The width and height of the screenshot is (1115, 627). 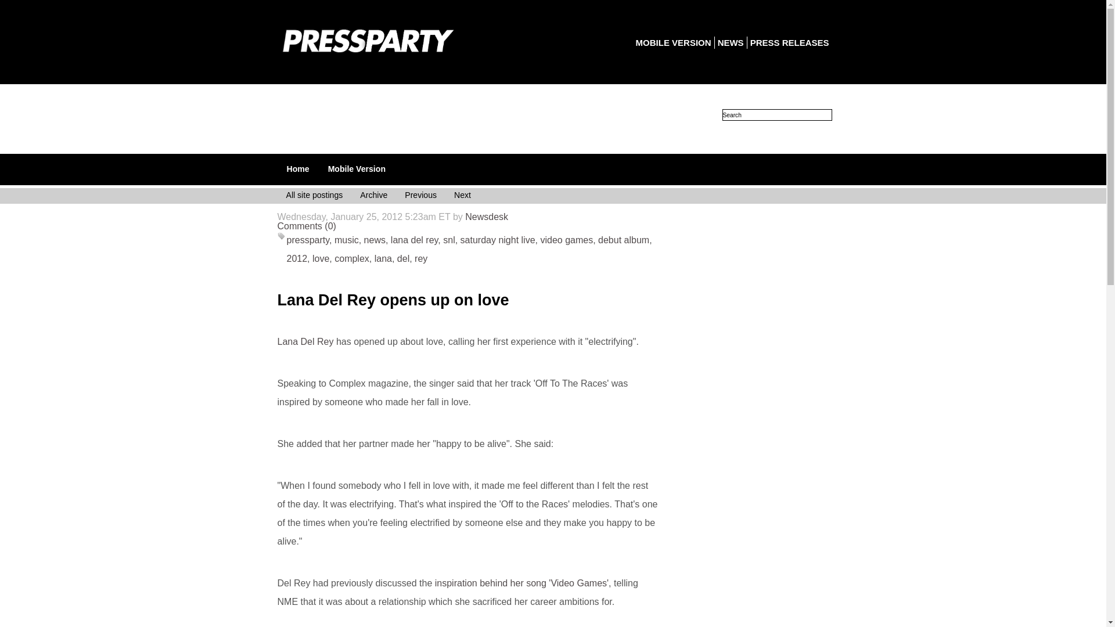 What do you see at coordinates (383, 258) in the screenshot?
I see `lana` at bounding box center [383, 258].